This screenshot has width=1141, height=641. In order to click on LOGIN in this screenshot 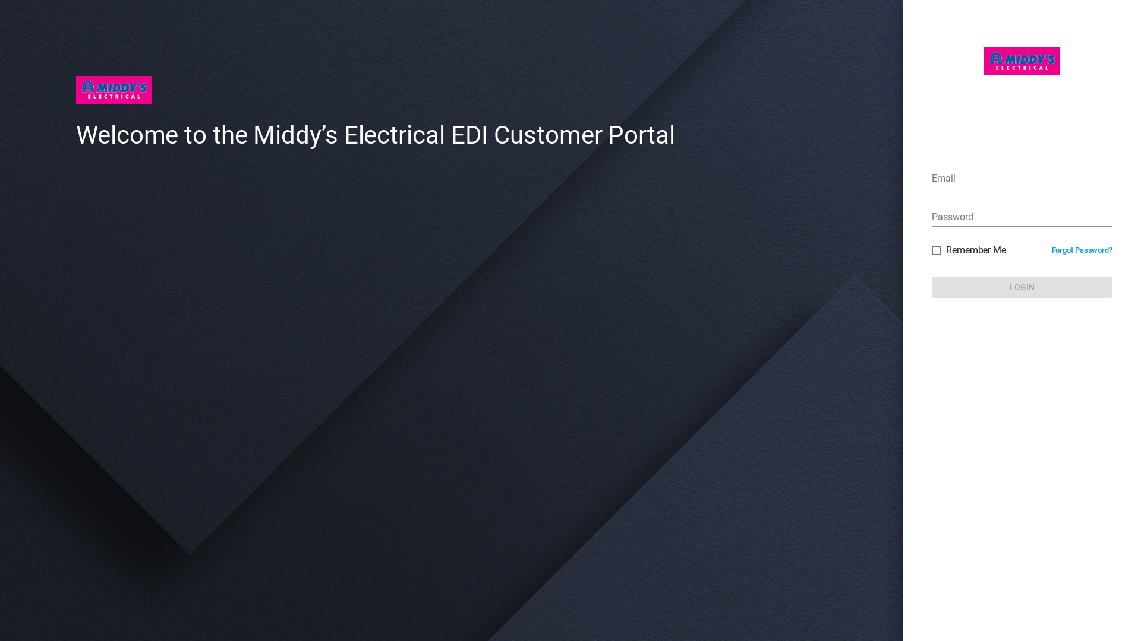, I will do `click(1022, 287)`.